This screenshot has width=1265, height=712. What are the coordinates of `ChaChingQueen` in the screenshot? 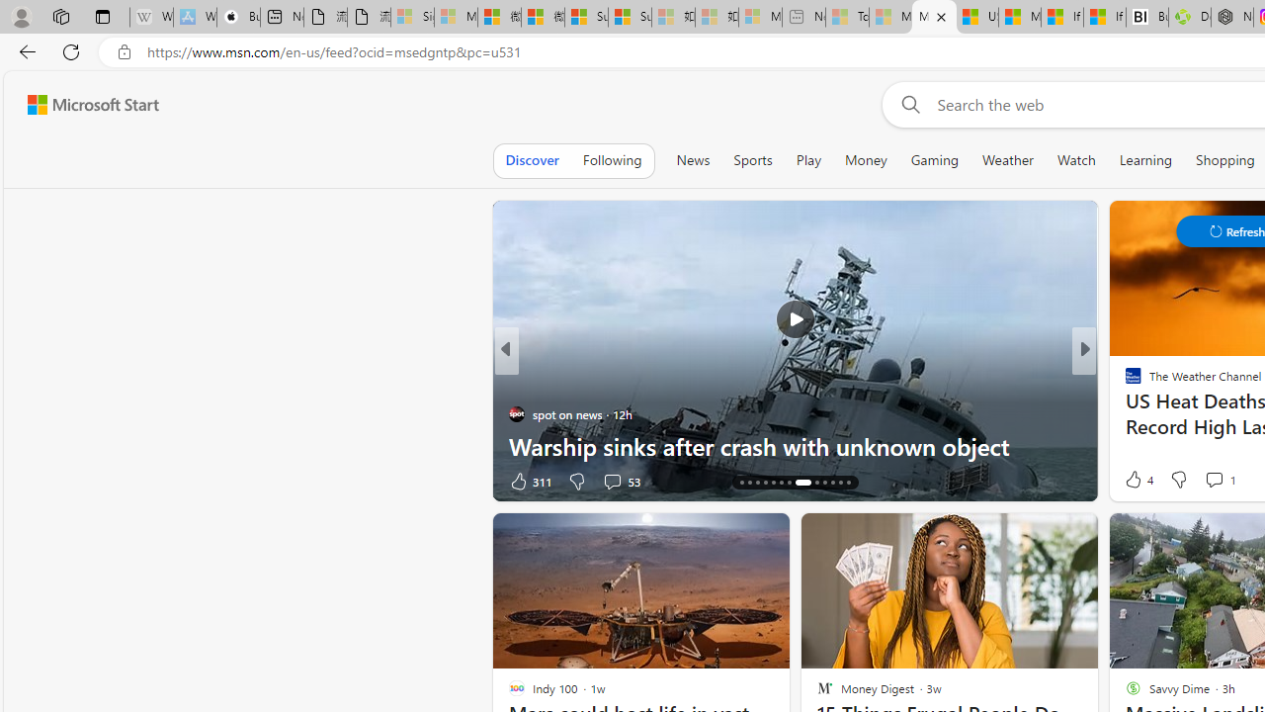 It's located at (1125, 382).